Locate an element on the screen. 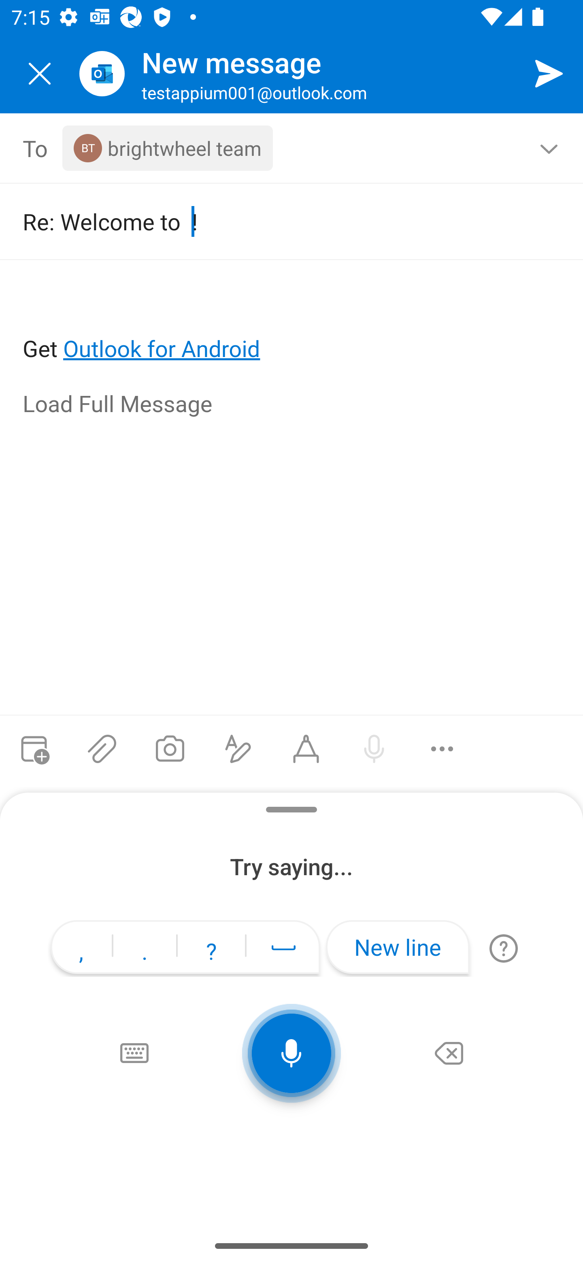 The image size is (583, 1263). New line new line button is located at coordinates (398, 947).